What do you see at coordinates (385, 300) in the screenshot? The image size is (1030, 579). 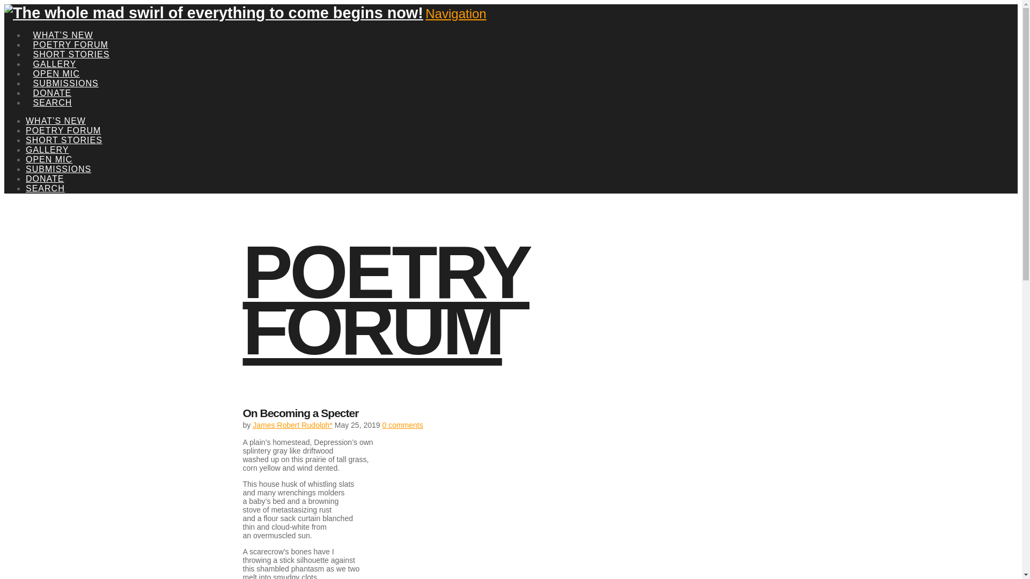 I see `POETRY FORUM` at bounding box center [385, 300].